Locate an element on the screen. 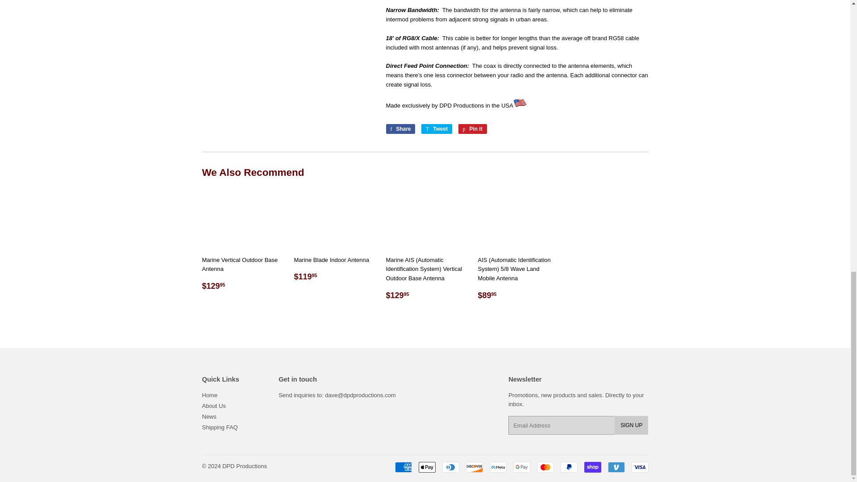 Image resolution: width=857 pixels, height=482 pixels. Venmo is located at coordinates (616, 467).